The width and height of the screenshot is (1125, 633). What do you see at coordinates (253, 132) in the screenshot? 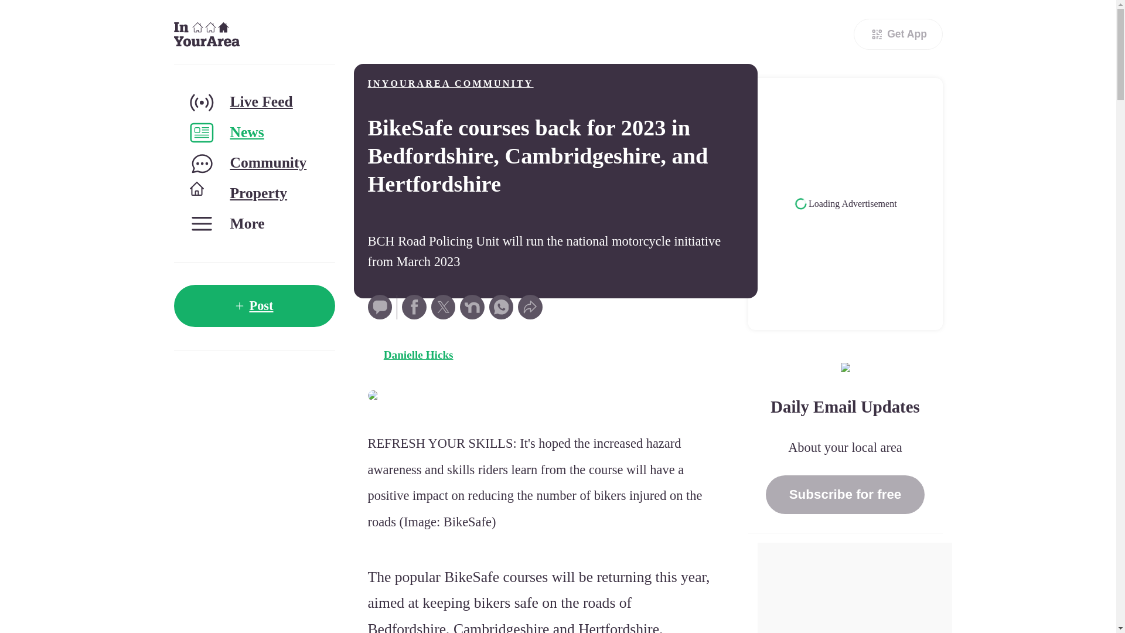
I see `News` at bounding box center [253, 132].